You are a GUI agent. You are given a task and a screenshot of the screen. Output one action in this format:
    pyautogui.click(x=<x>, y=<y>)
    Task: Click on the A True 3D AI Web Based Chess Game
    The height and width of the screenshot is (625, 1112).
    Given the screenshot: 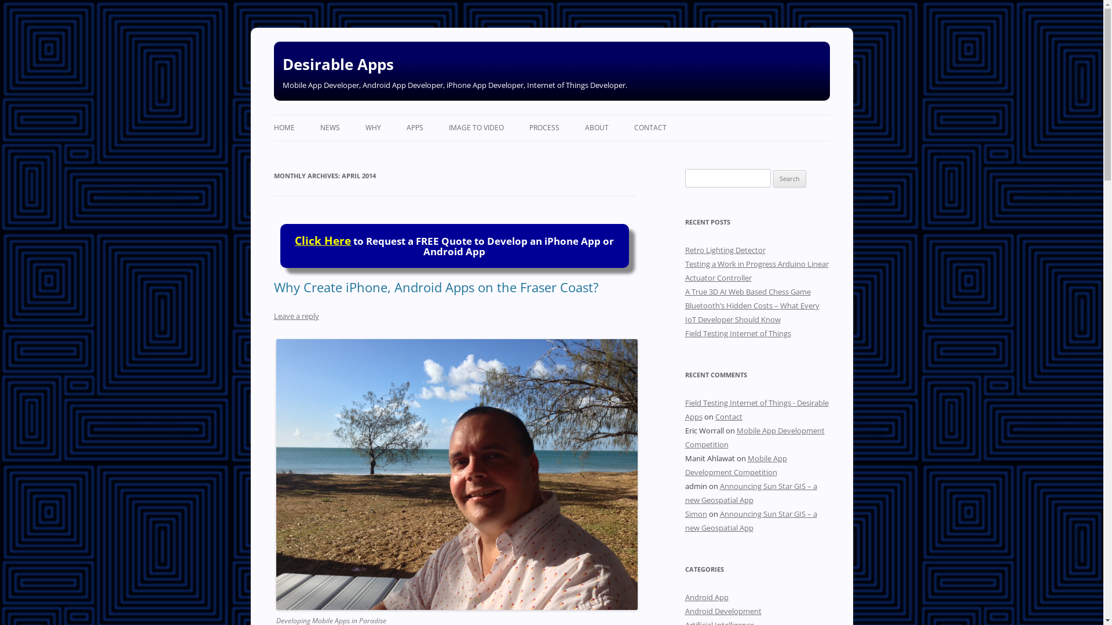 What is the action you would take?
    pyautogui.click(x=747, y=292)
    